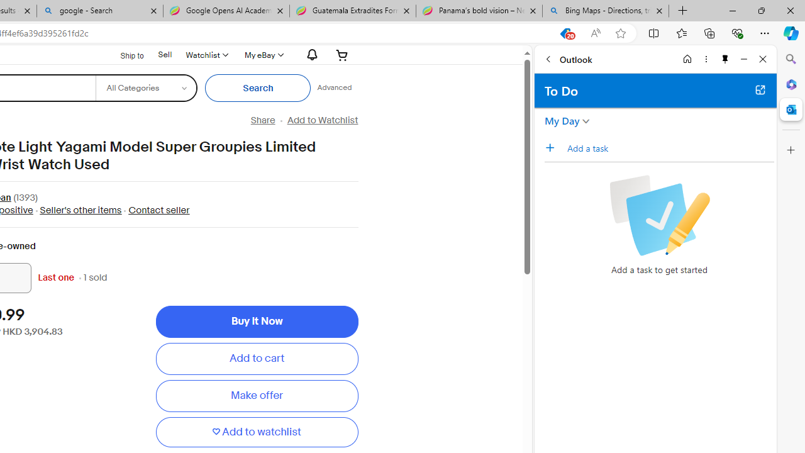  Describe the element at coordinates (146, 88) in the screenshot. I see `Select a category for search` at that location.